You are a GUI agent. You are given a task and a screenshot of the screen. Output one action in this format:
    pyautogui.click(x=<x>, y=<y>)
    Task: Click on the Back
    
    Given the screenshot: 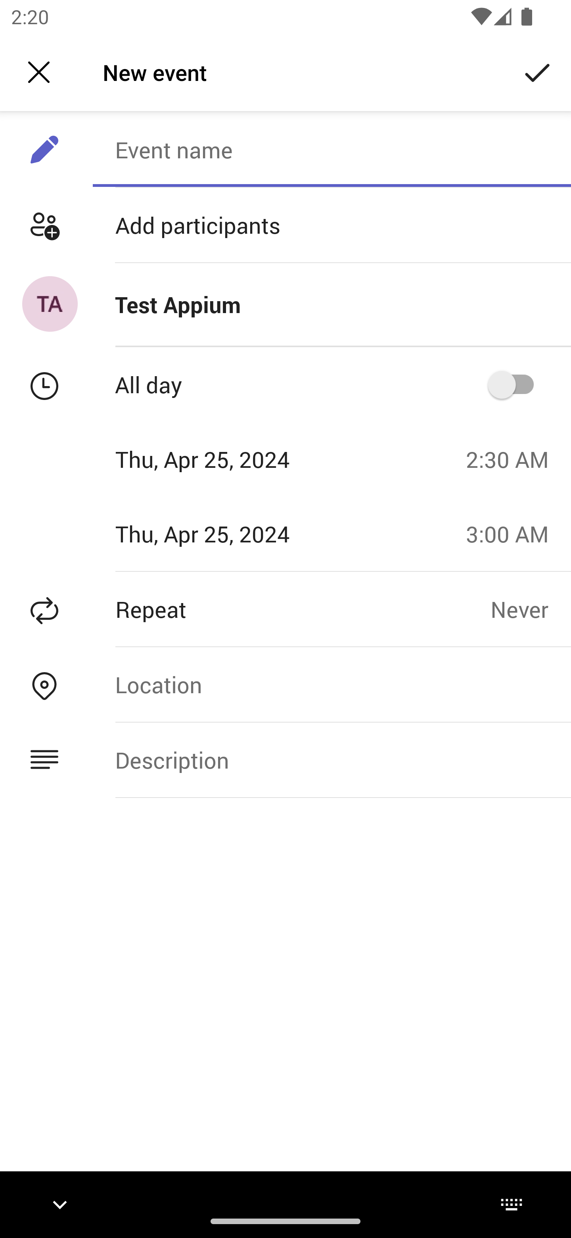 What is the action you would take?
    pyautogui.click(x=39, y=72)
    